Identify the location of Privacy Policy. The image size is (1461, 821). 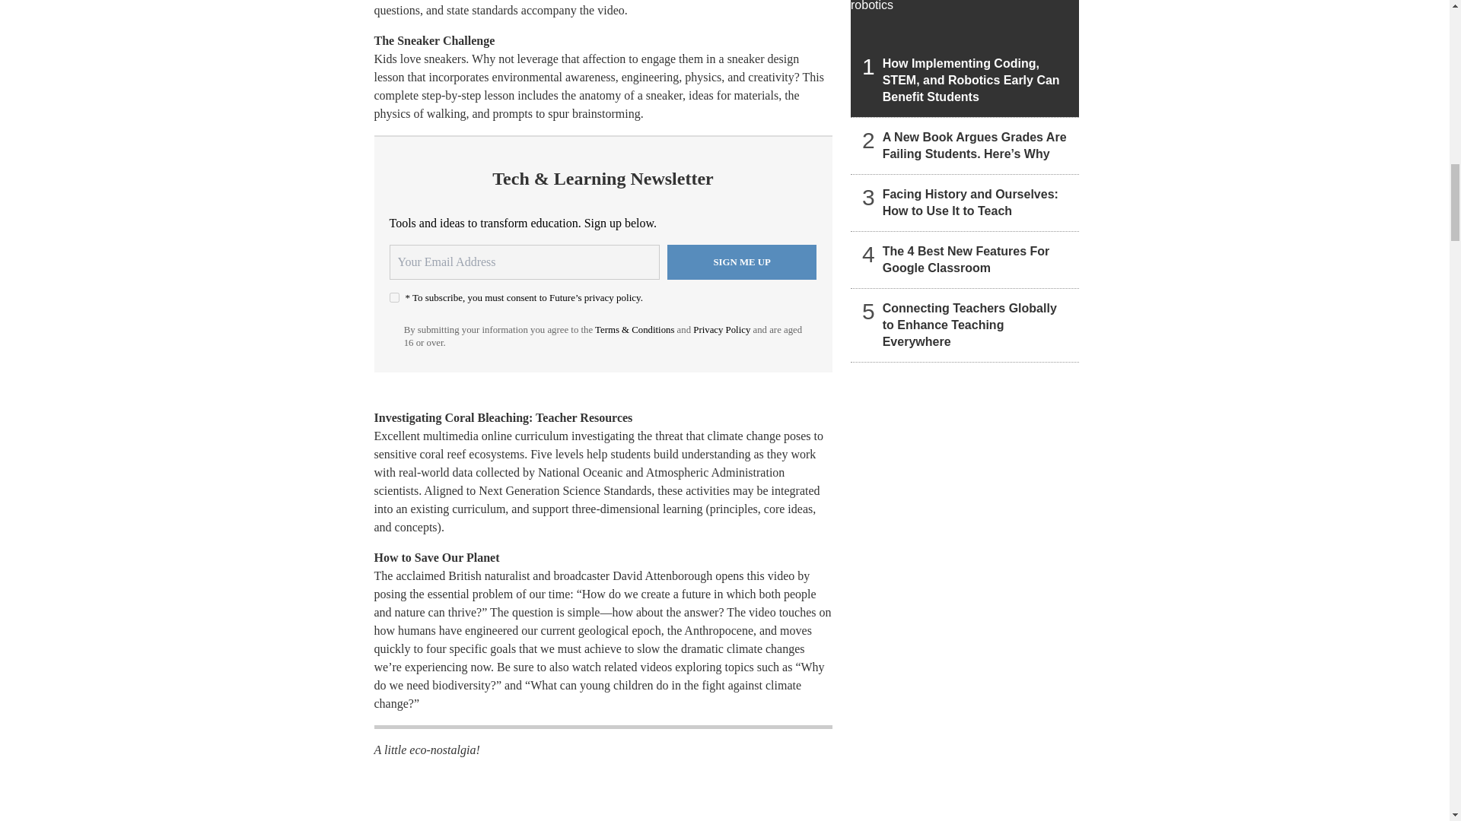
(721, 329).